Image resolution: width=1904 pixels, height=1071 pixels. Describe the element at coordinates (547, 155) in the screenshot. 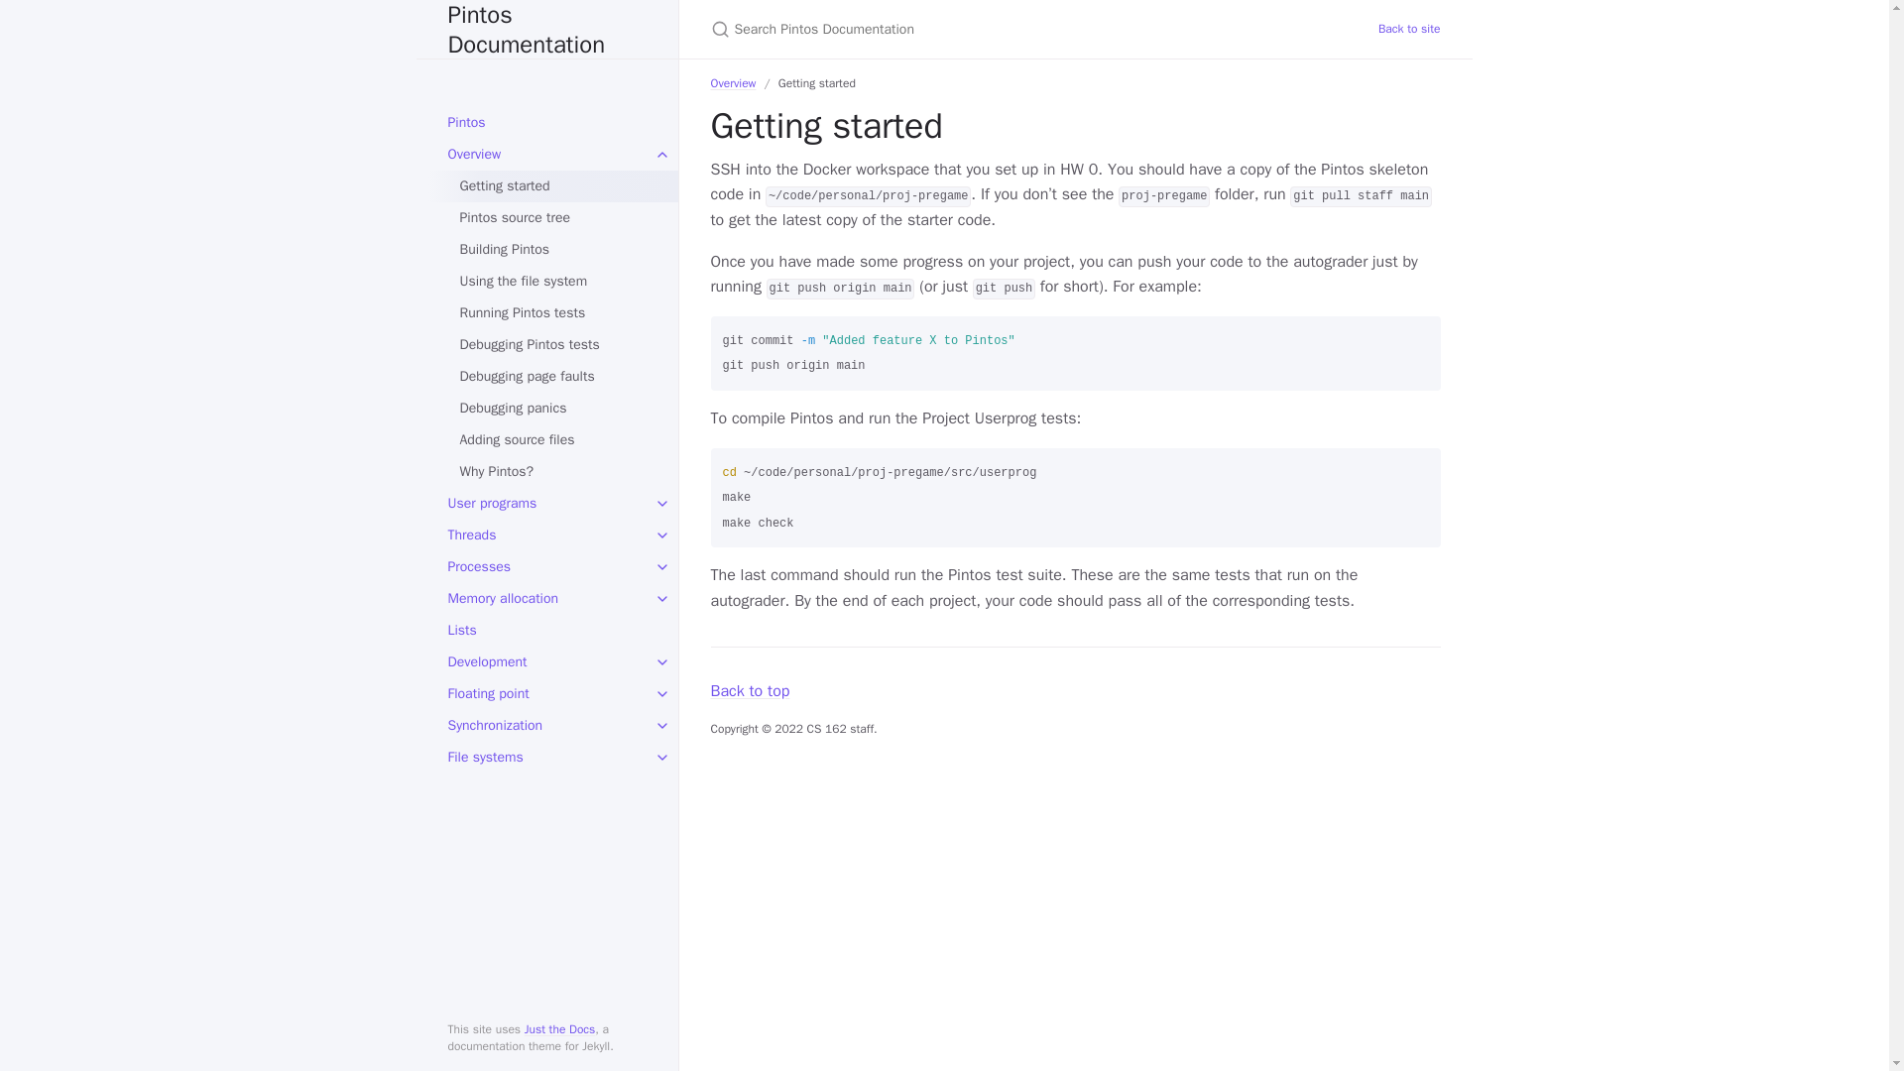

I see `Overview` at that location.